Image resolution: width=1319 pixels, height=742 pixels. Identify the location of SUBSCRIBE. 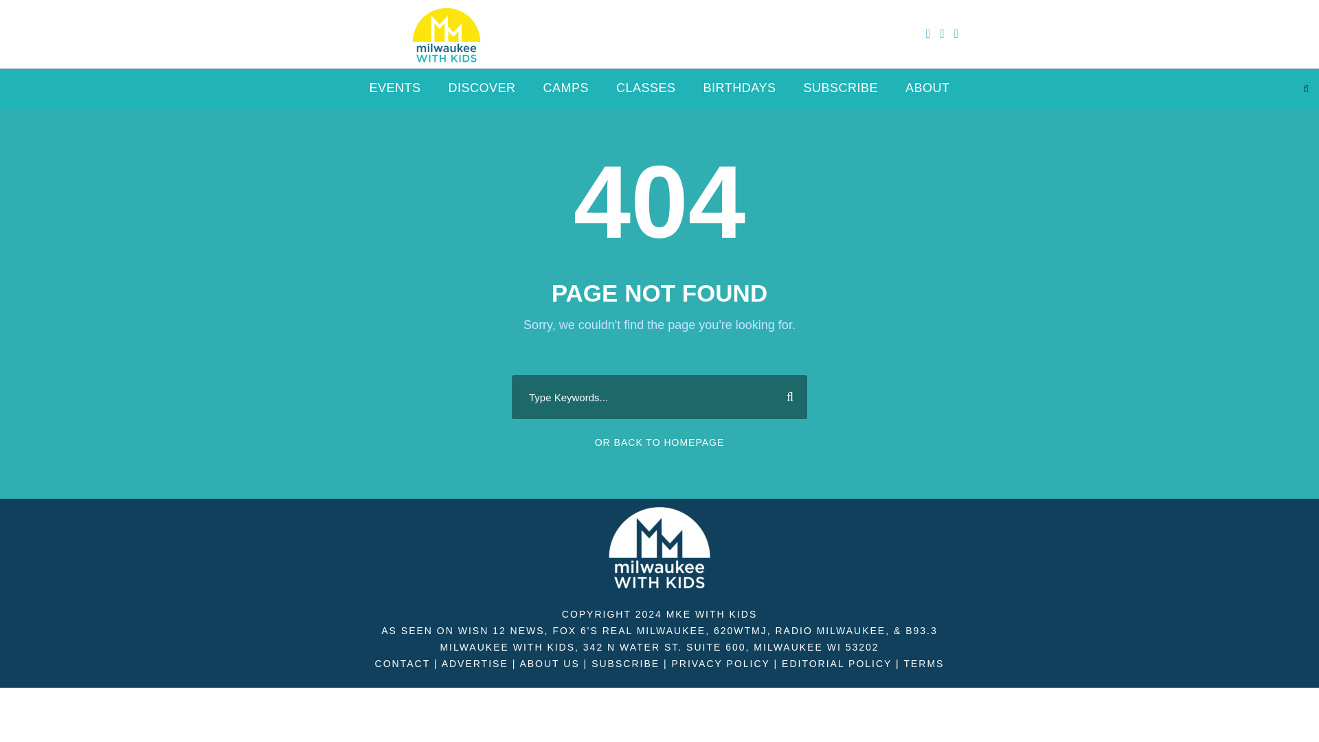
(841, 93).